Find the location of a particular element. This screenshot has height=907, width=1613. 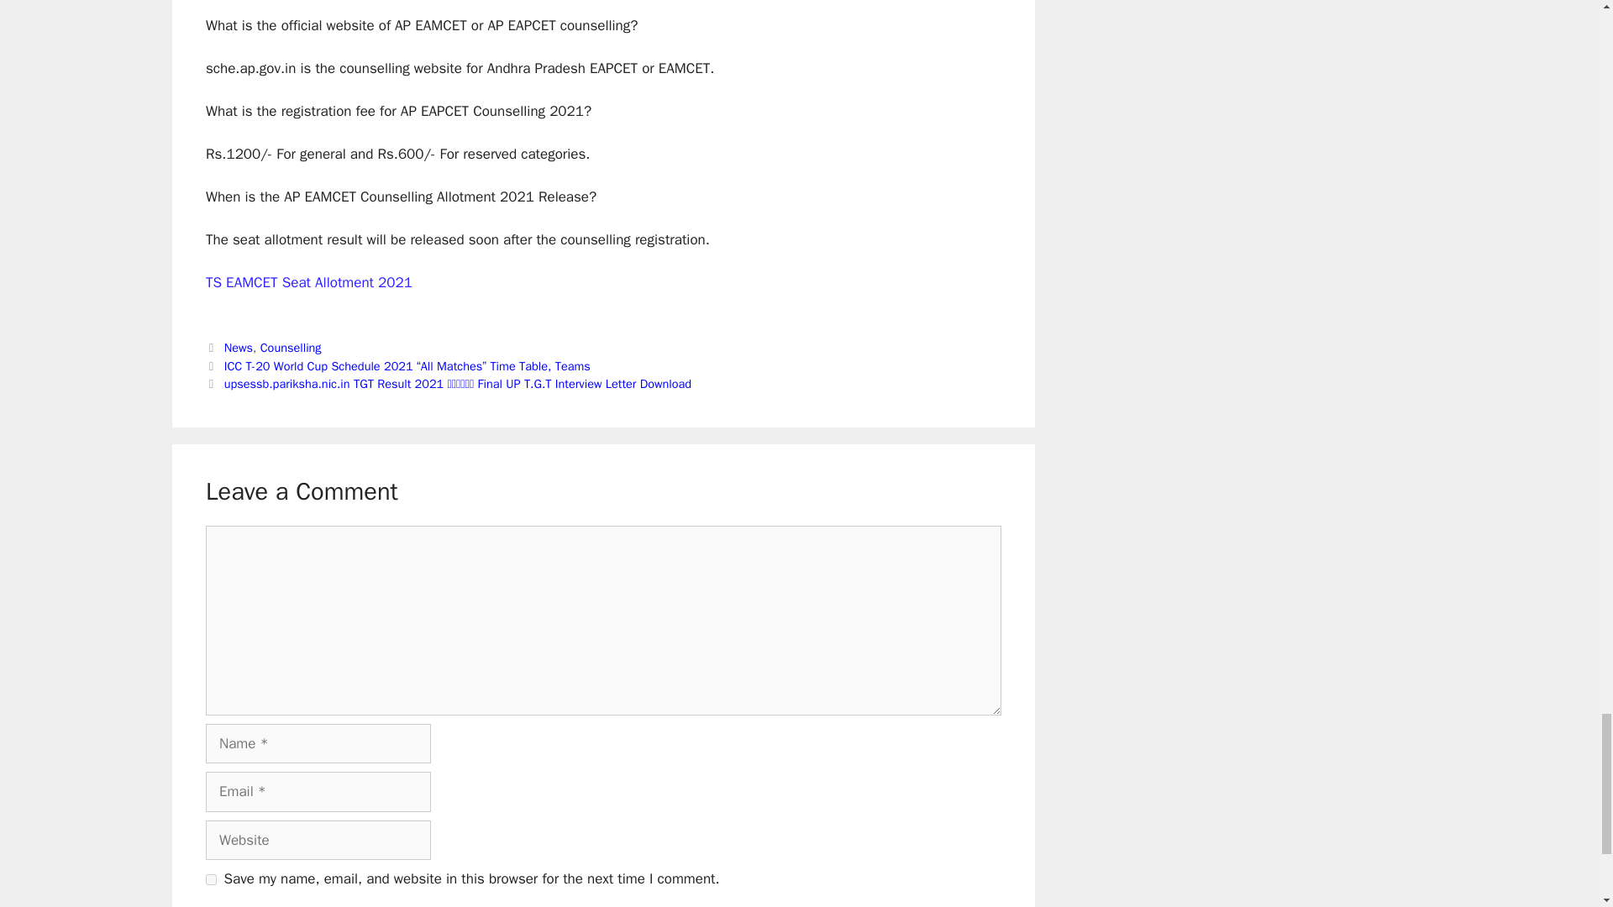

Counselling is located at coordinates (291, 348).